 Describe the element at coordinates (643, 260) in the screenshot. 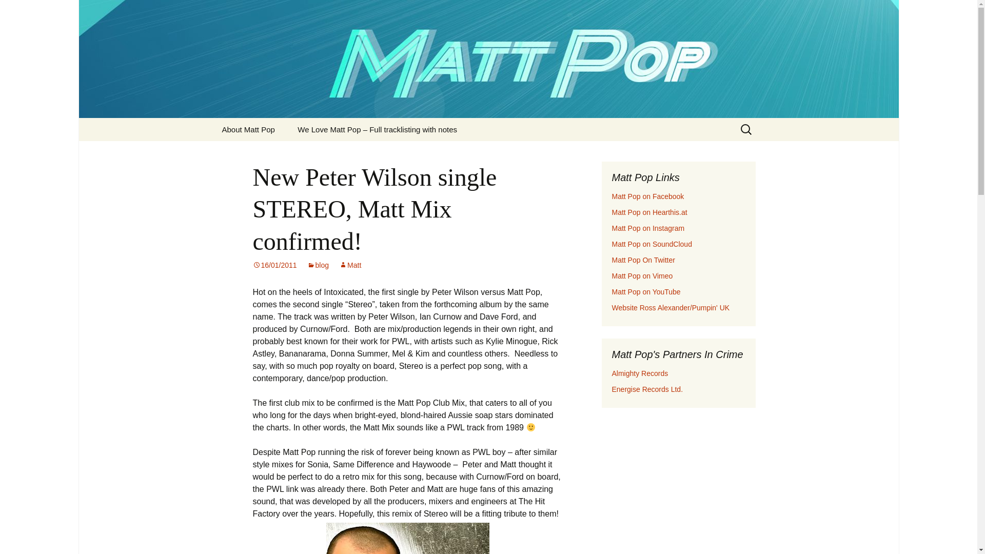

I see `Official Twitter account of Matt Pop` at that location.